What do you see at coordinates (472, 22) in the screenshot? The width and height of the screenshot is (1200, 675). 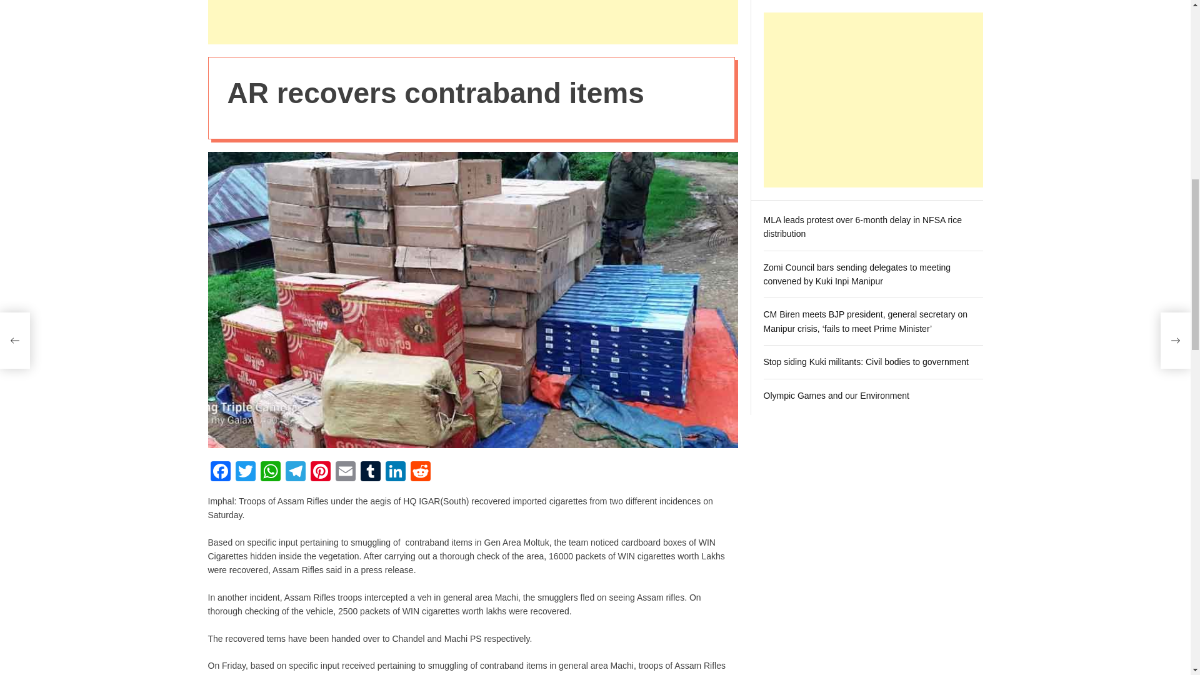 I see `Advertisement` at bounding box center [472, 22].